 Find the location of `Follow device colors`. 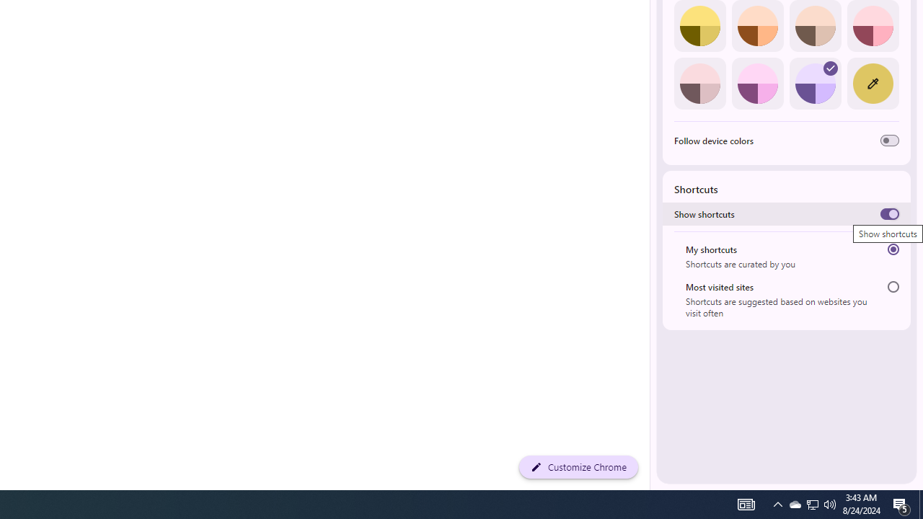

Follow device colors is located at coordinates (890, 141).